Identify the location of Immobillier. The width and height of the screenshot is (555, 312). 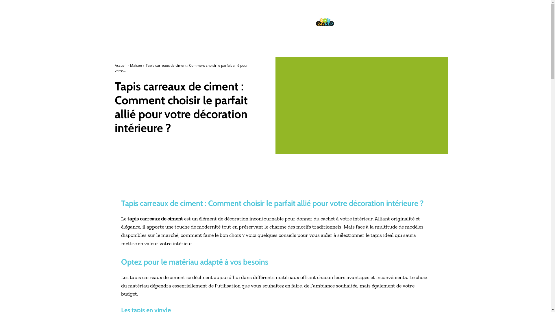
(347, 37).